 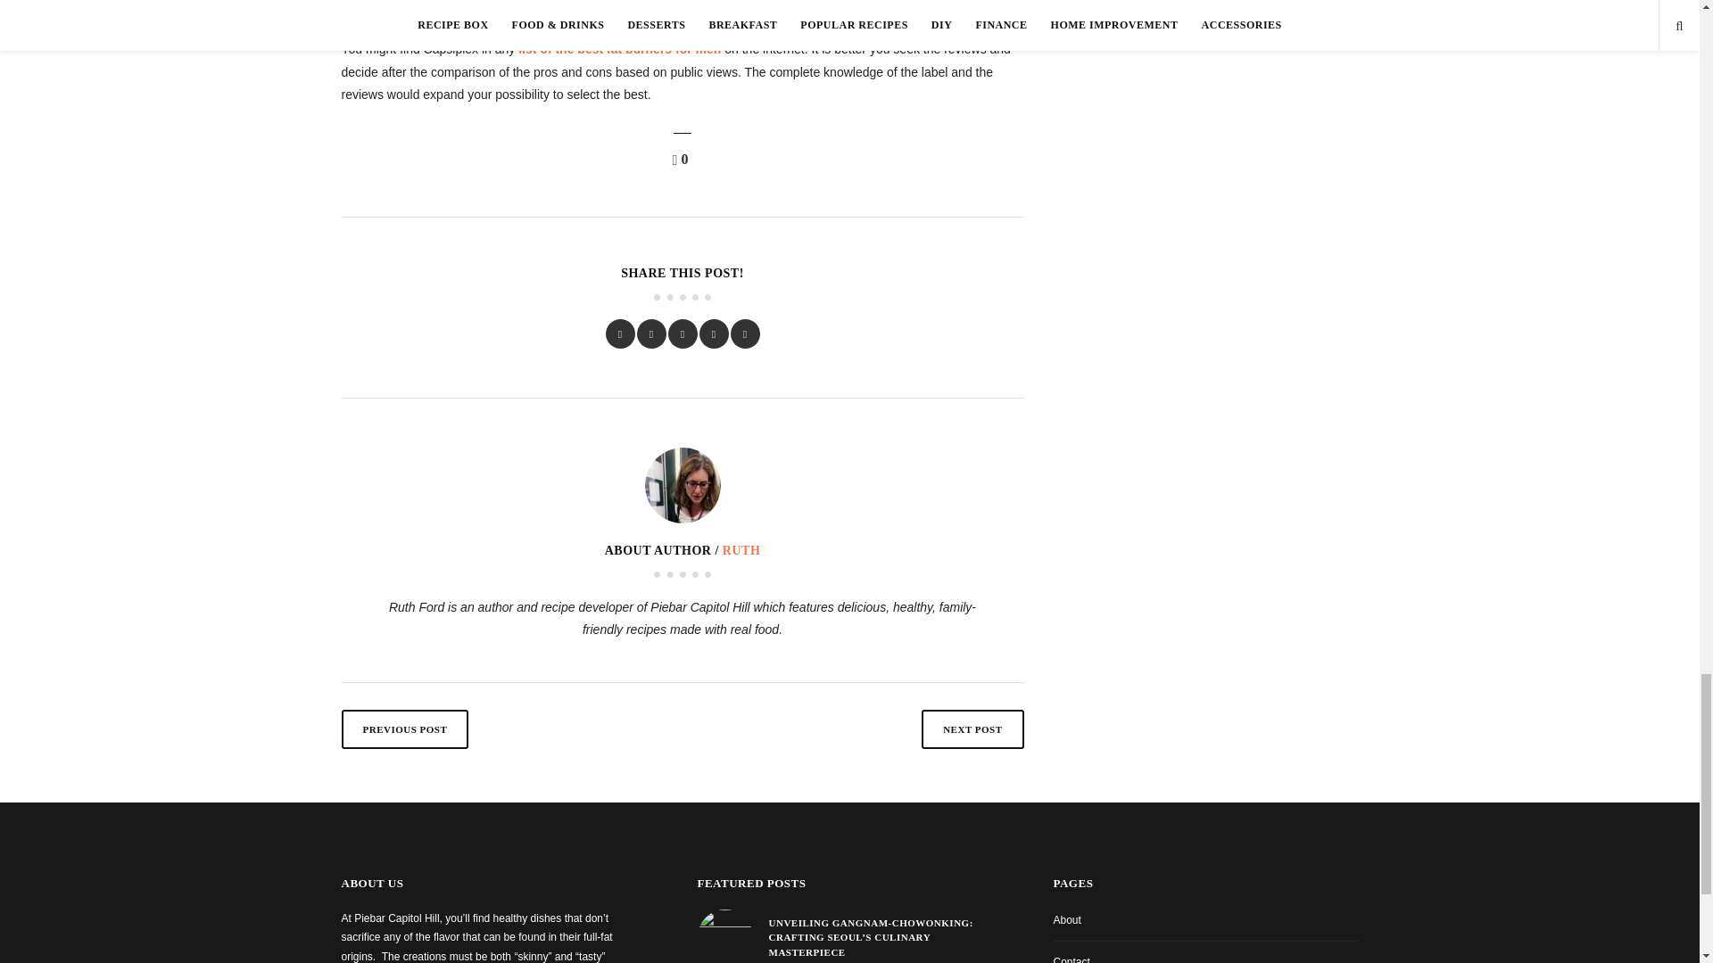 I want to click on RUTH, so click(x=741, y=551).